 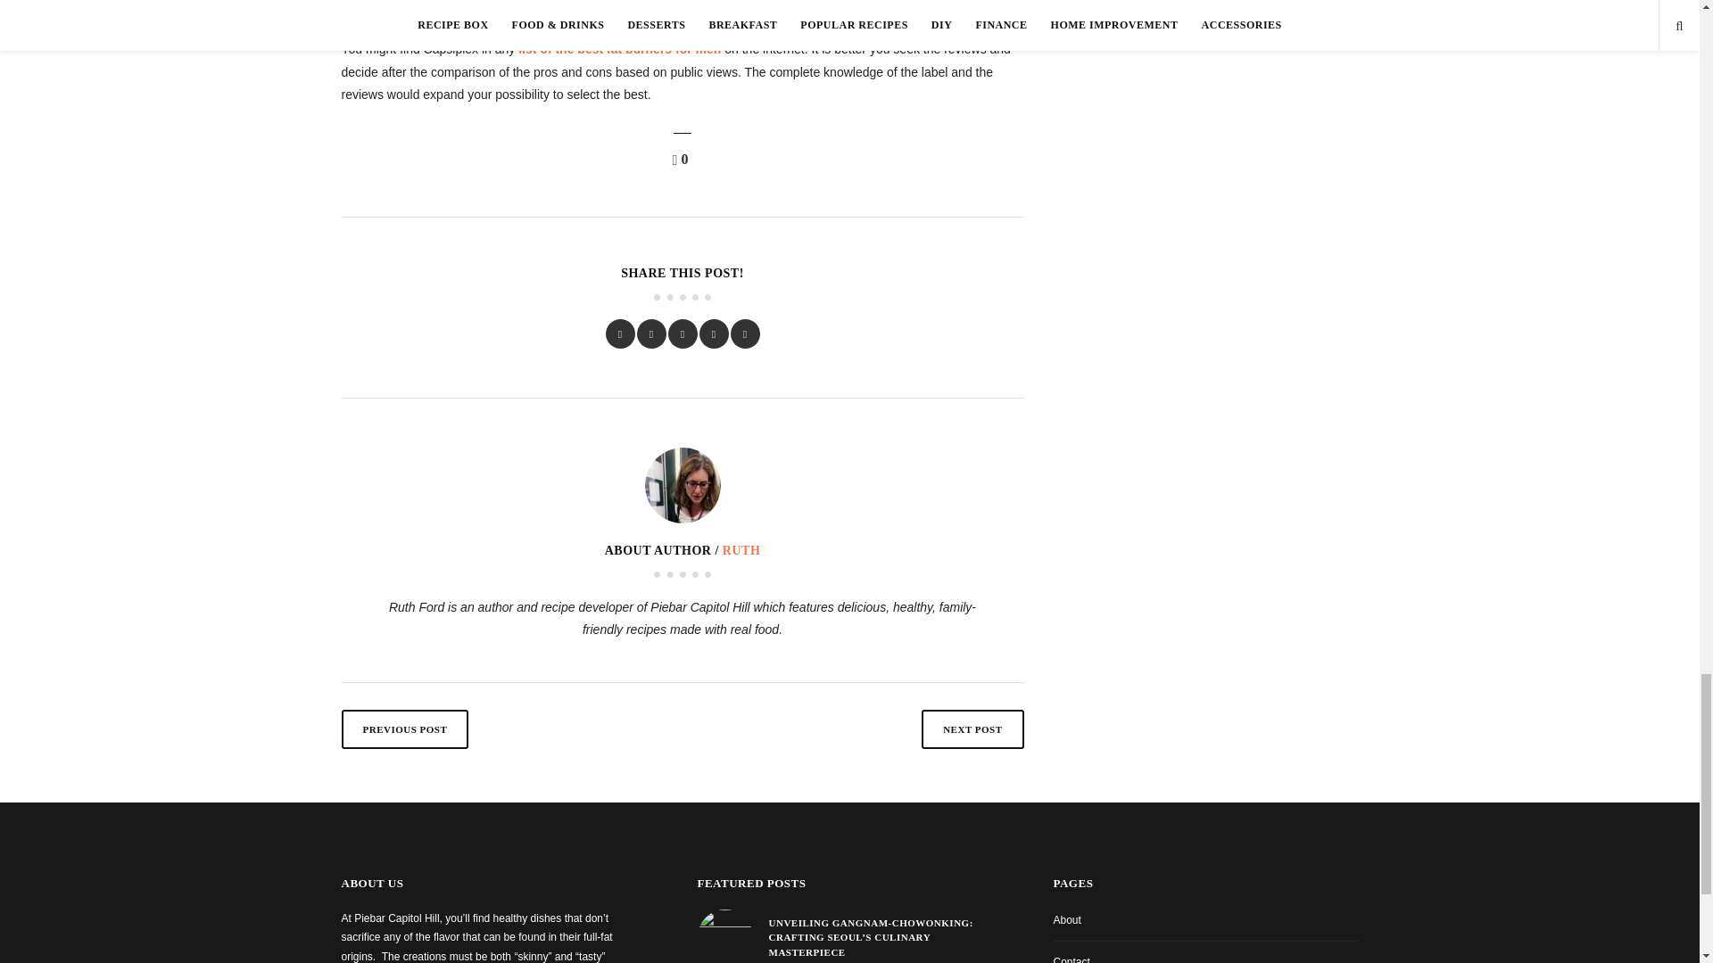 I want to click on RUTH, so click(x=741, y=551).